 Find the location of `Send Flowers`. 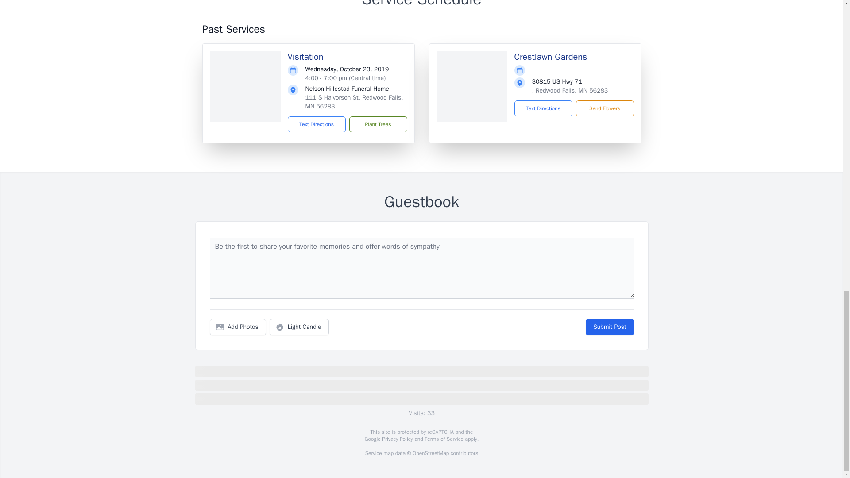

Send Flowers is located at coordinates (604, 108).